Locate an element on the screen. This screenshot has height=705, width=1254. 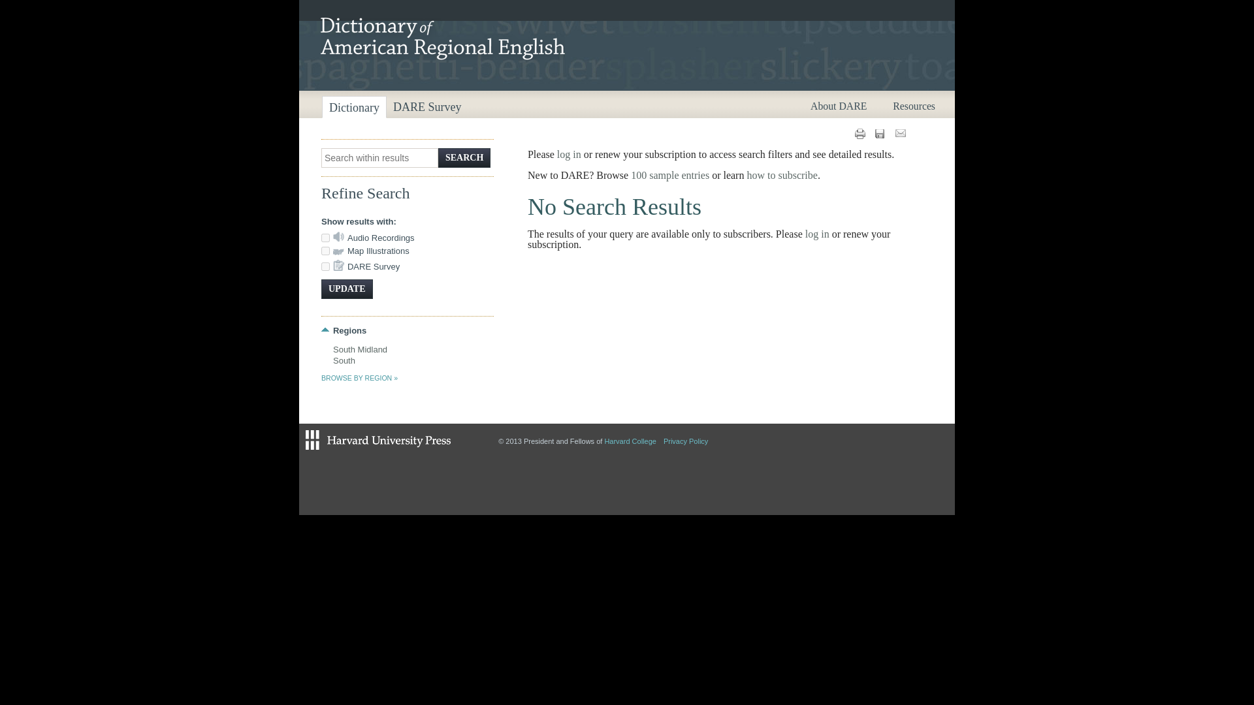
Update is located at coordinates (346, 289).